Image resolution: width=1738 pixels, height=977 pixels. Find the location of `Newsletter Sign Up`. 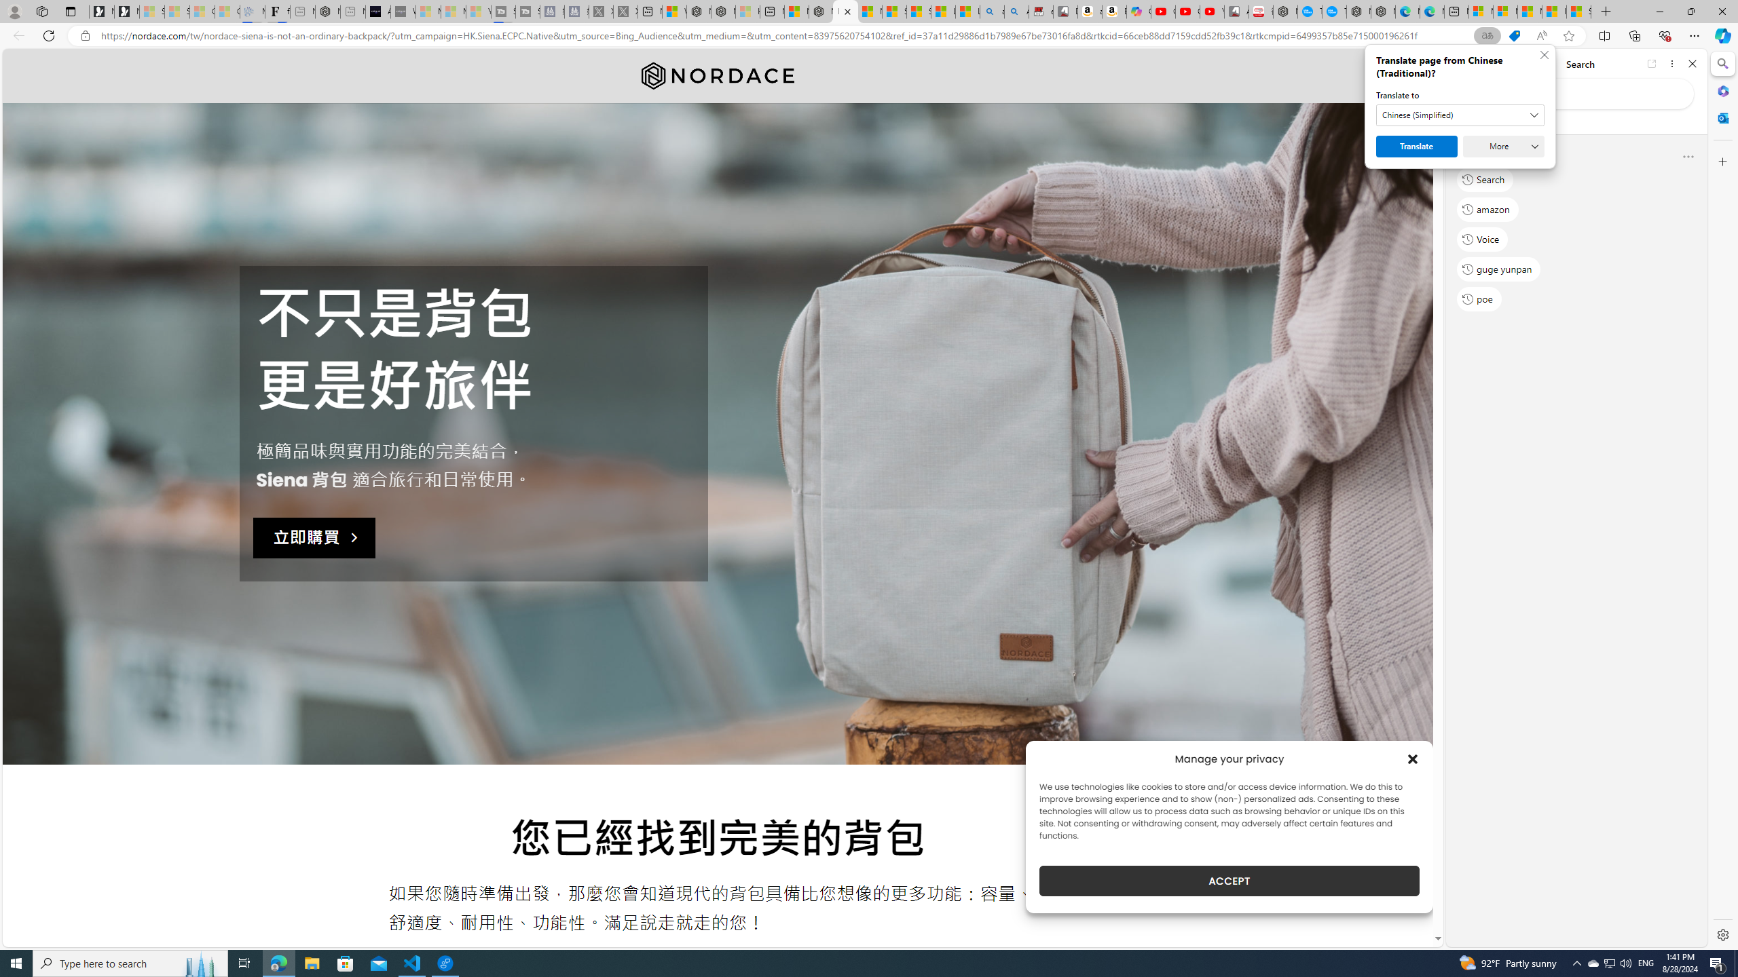

Newsletter Sign Up is located at coordinates (126, 12).